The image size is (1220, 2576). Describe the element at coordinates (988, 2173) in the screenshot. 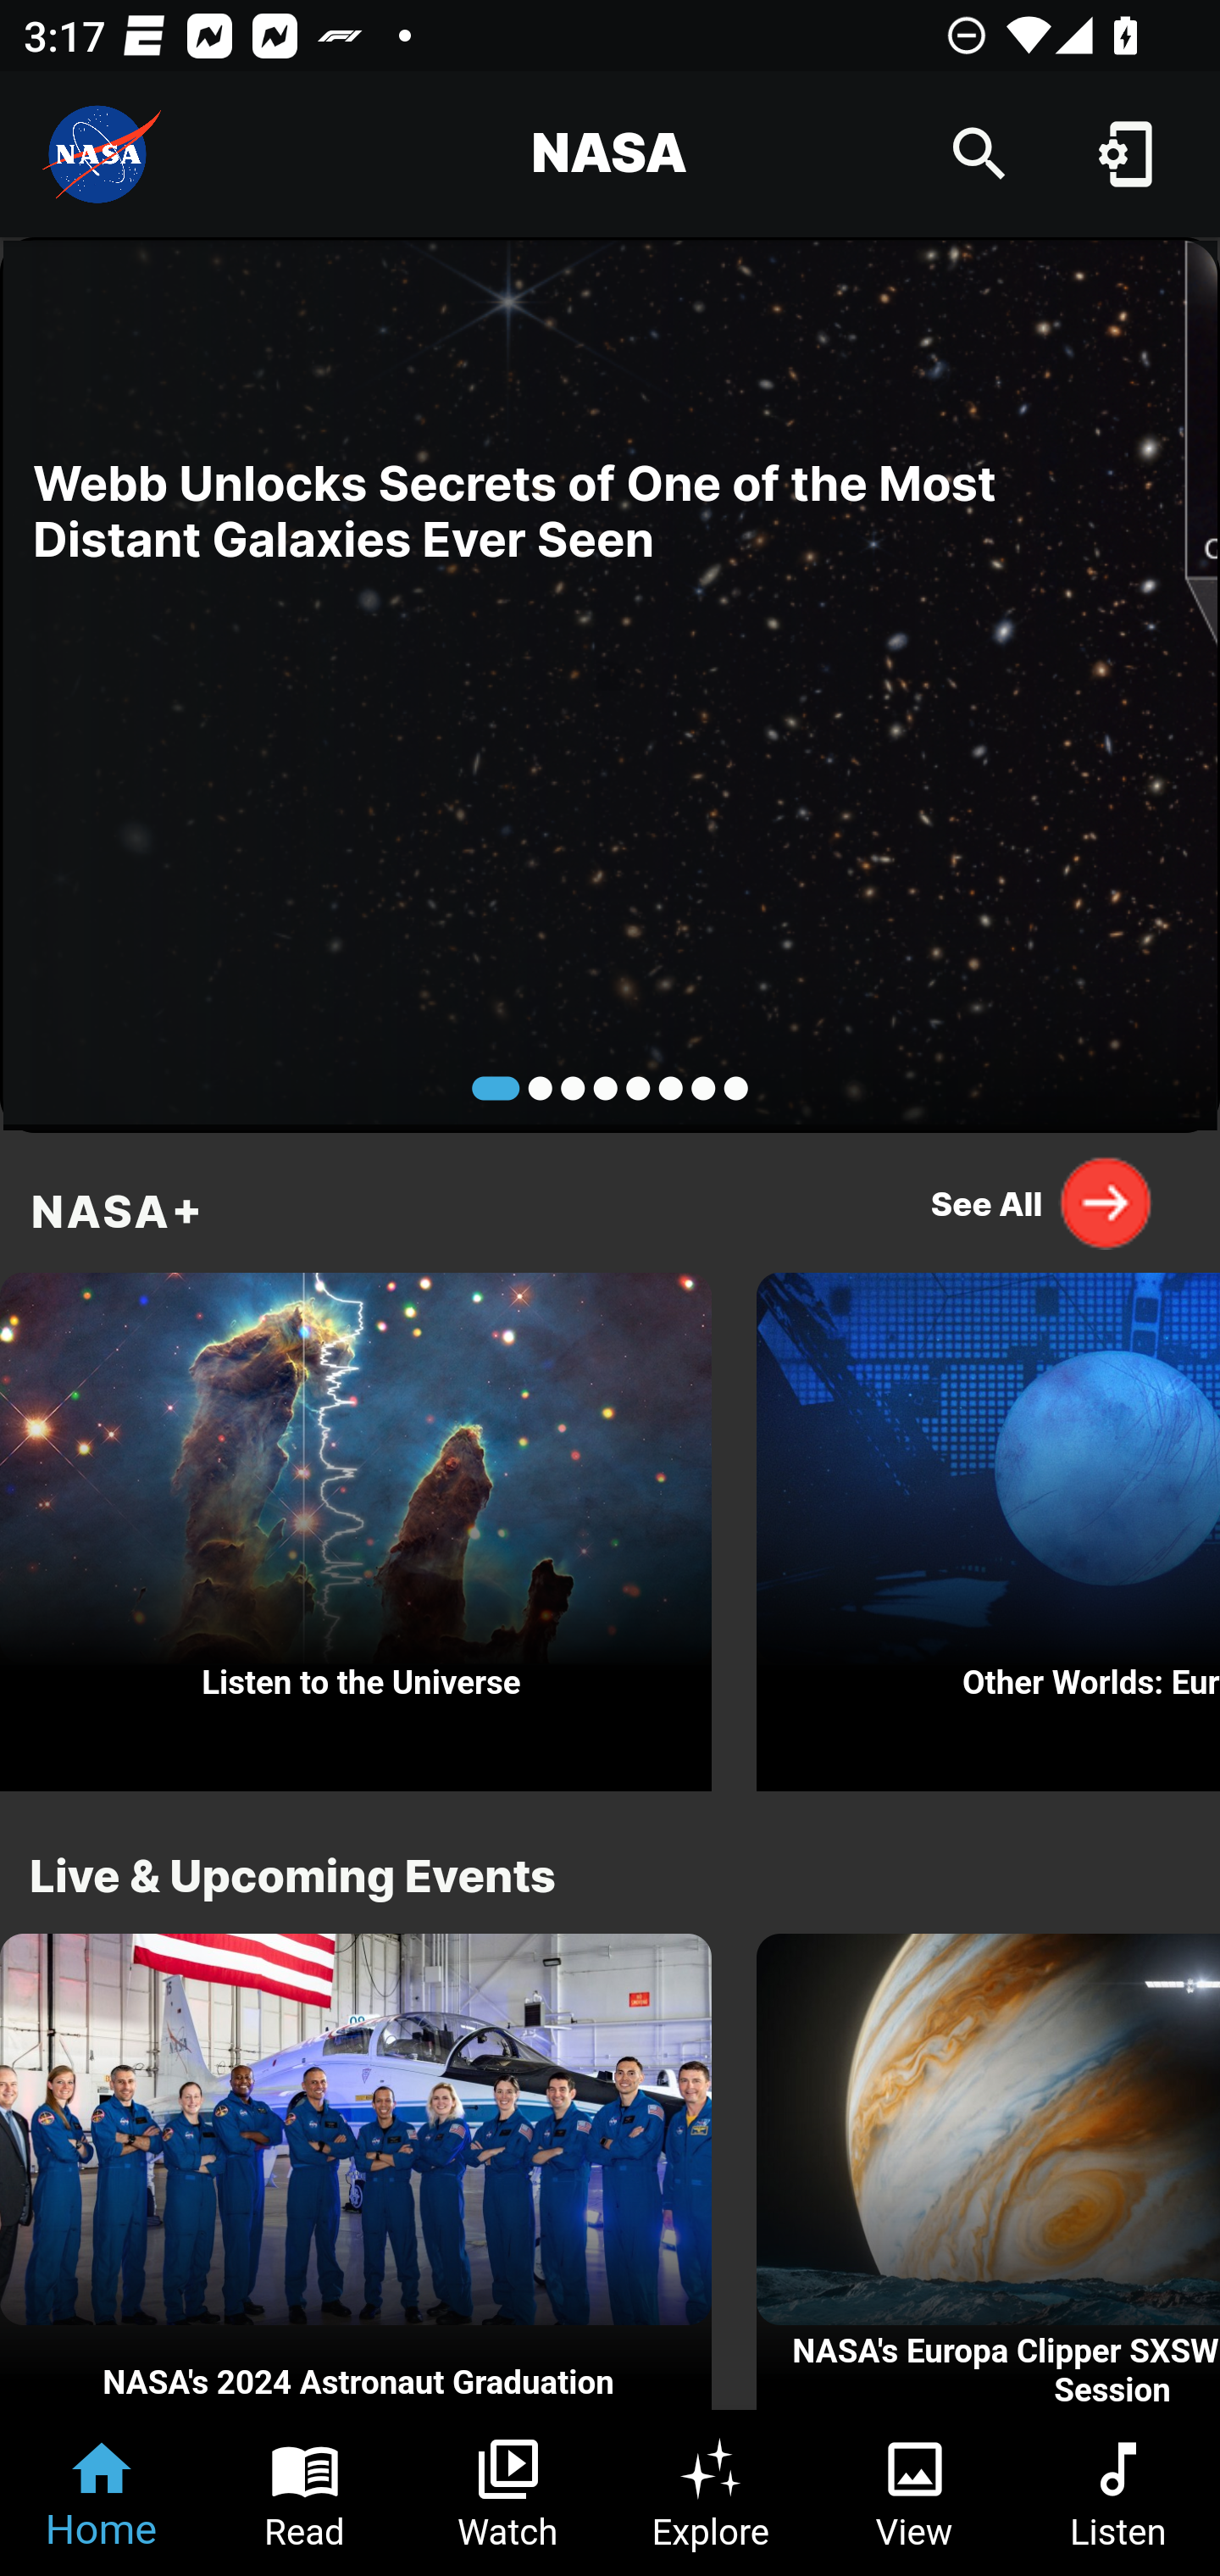

I see `NASA's Europa Clipper SXSW 2024 Opening Session` at that location.